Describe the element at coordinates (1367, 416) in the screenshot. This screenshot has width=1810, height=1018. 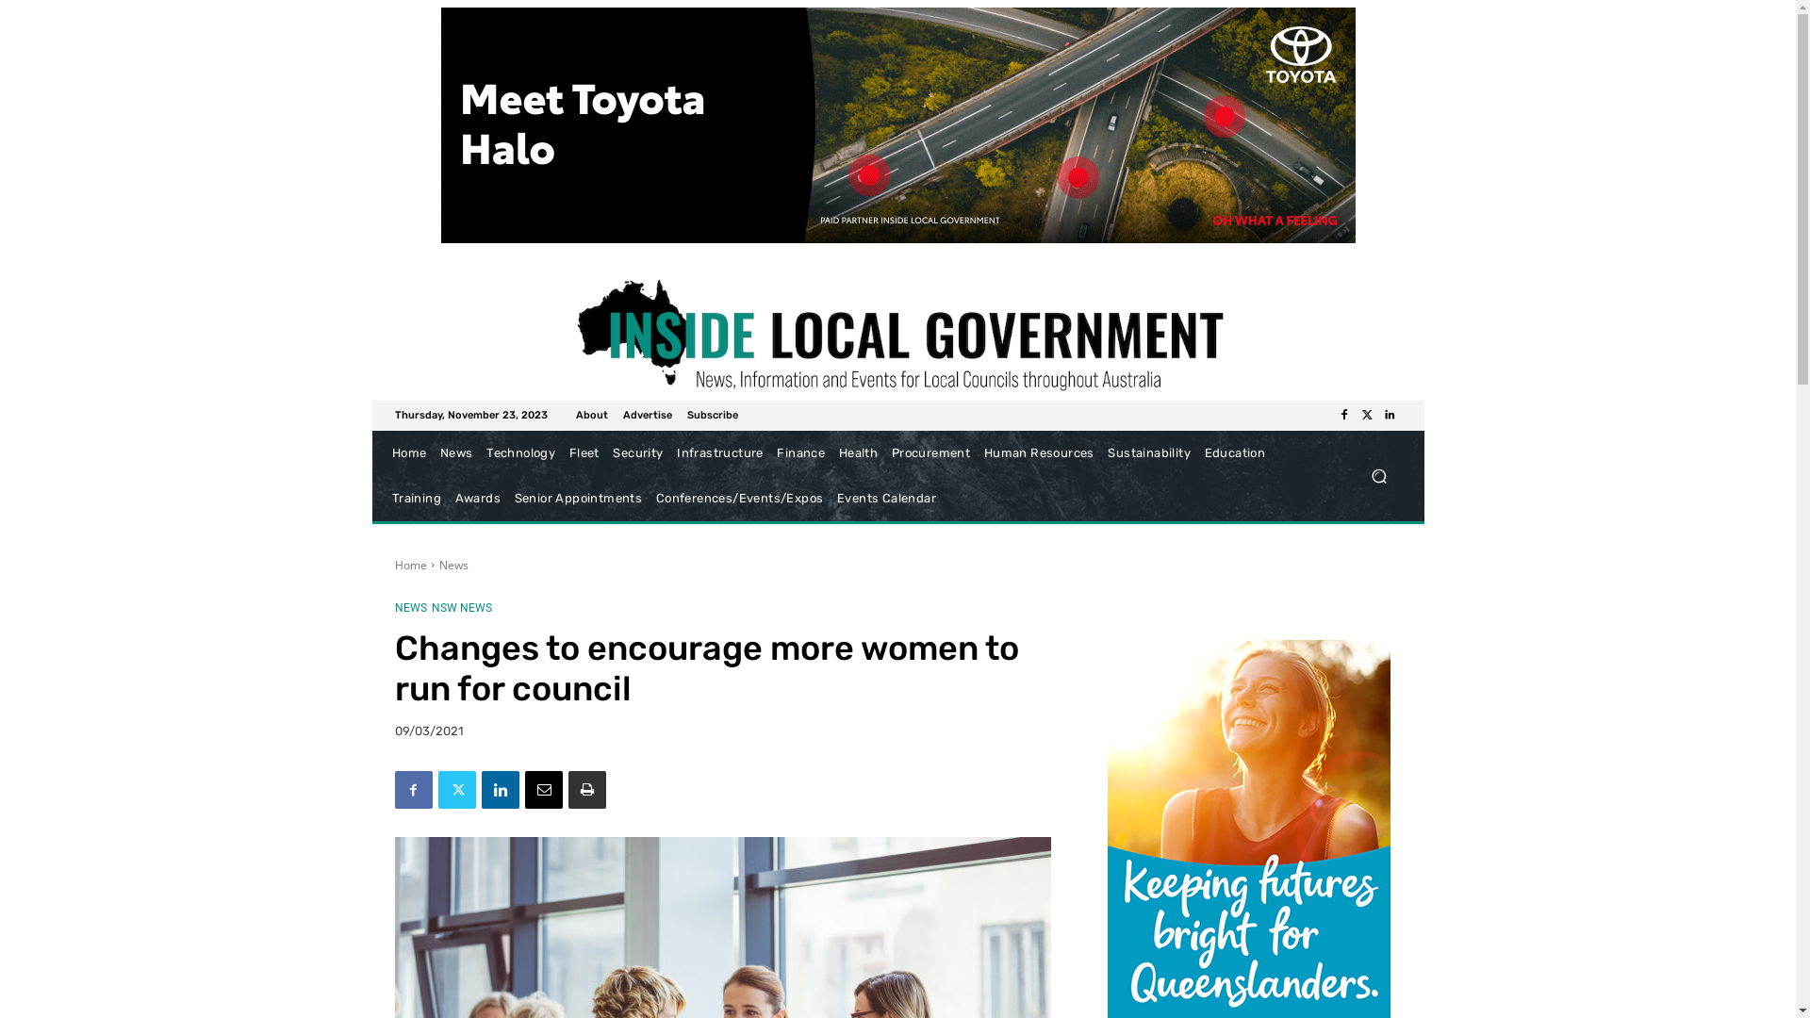
I see `Twitter` at that location.